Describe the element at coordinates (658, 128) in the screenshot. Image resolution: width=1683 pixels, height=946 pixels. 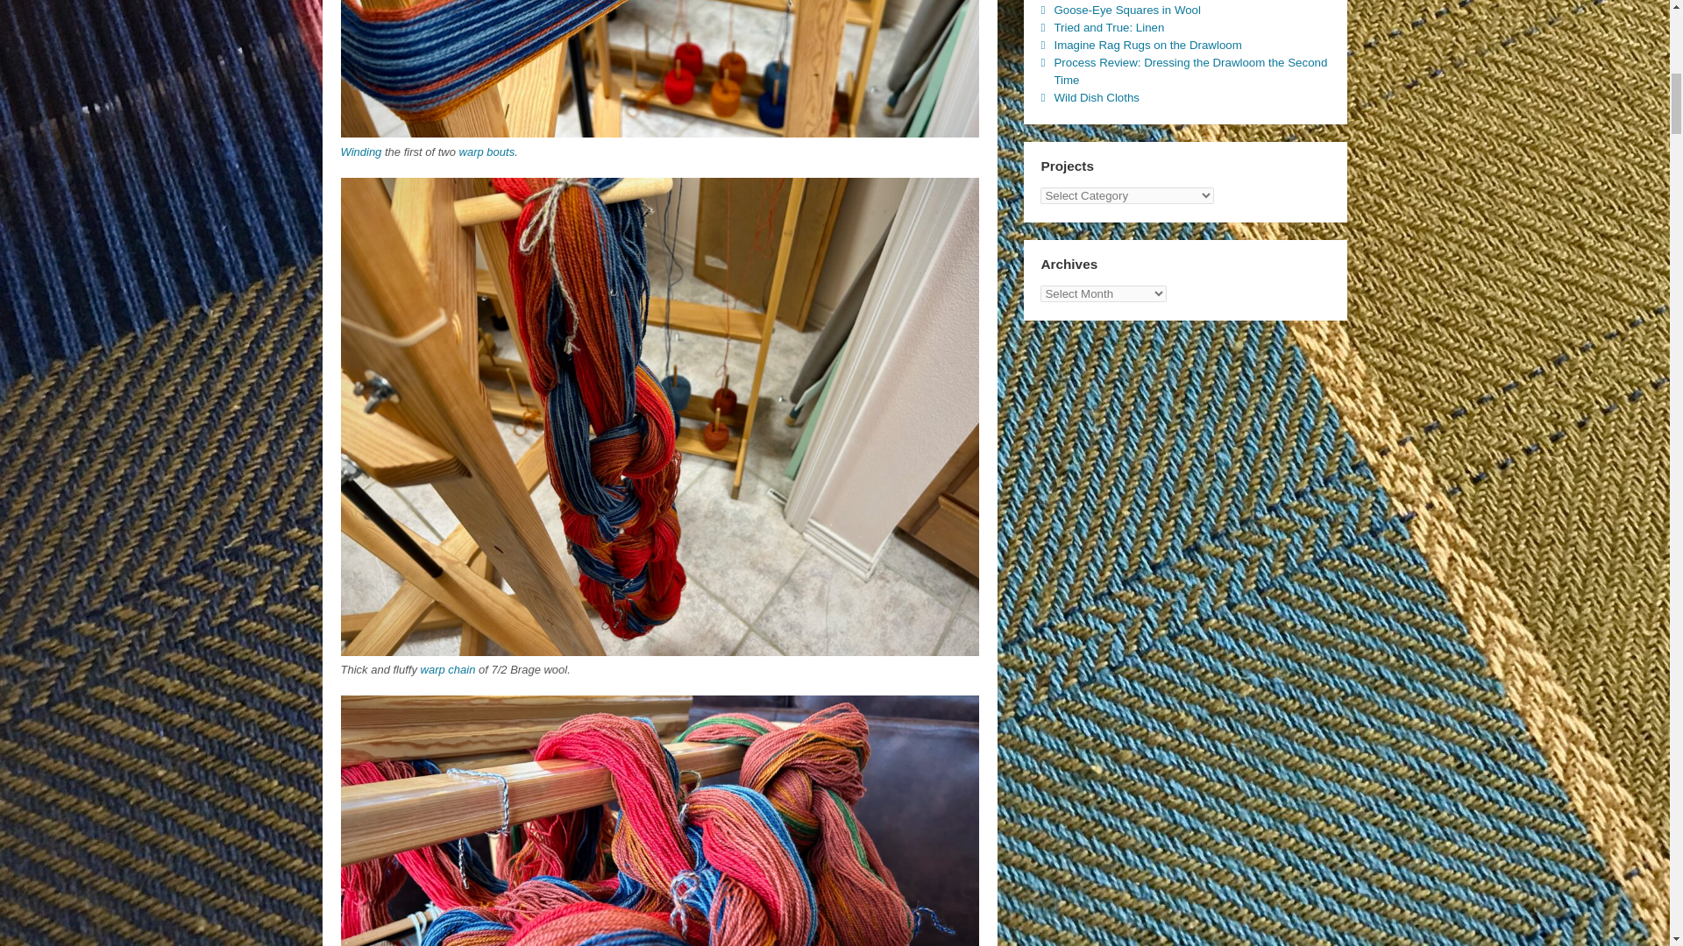
I see `Warping Reel` at that location.